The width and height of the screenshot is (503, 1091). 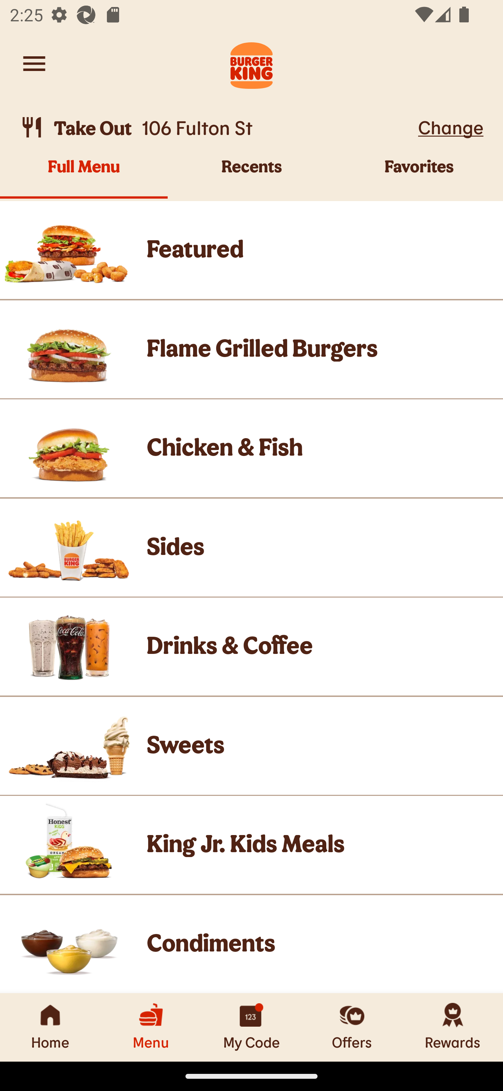 I want to click on Product Image, Sides Product Image Sides, so click(x=251, y=548).